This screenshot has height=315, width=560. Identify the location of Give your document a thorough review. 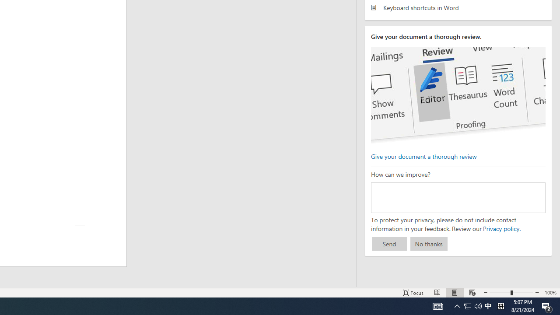
(423, 156).